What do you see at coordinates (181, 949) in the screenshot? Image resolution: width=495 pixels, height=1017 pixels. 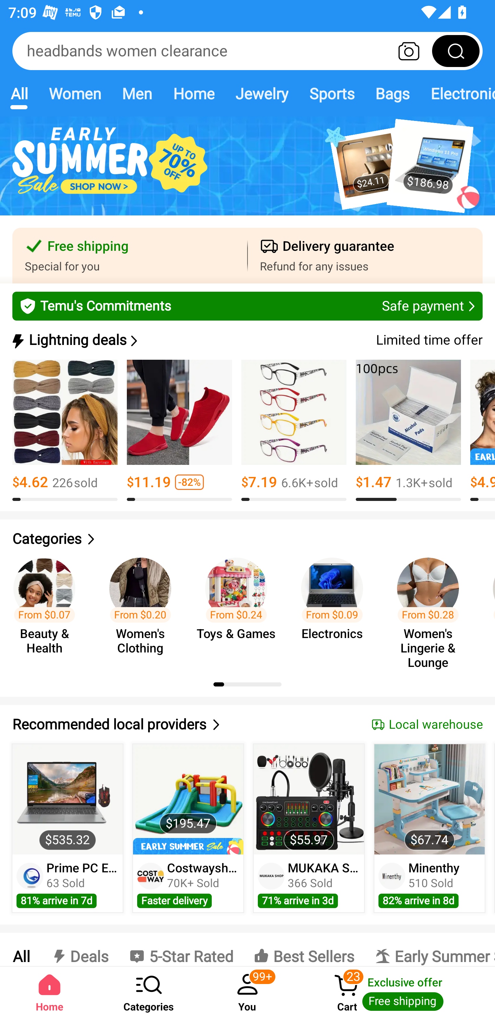 I see `5-Star Rated 5-Star Rated 5-Star Rated` at bounding box center [181, 949].